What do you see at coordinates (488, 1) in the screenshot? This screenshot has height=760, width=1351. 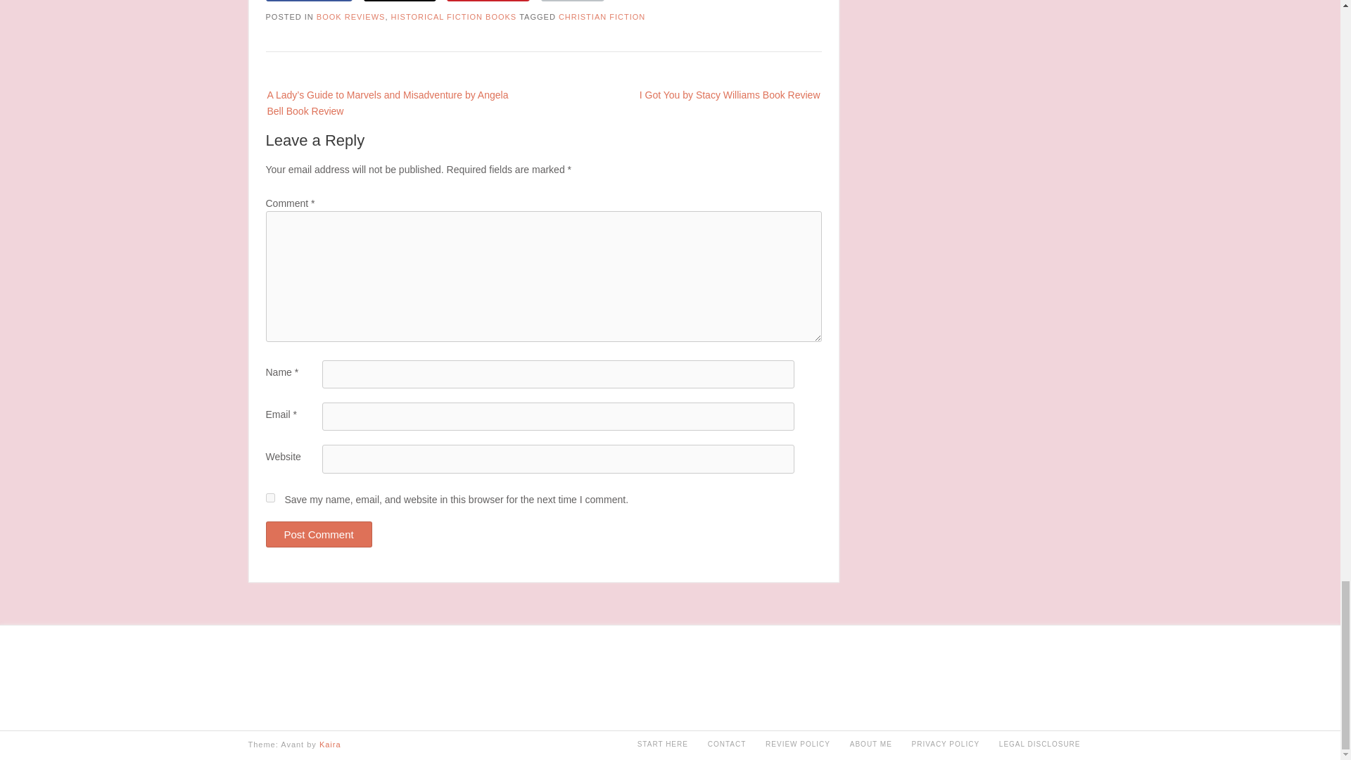 I see `Save to Pinterest` at bounding box center [488, 1].